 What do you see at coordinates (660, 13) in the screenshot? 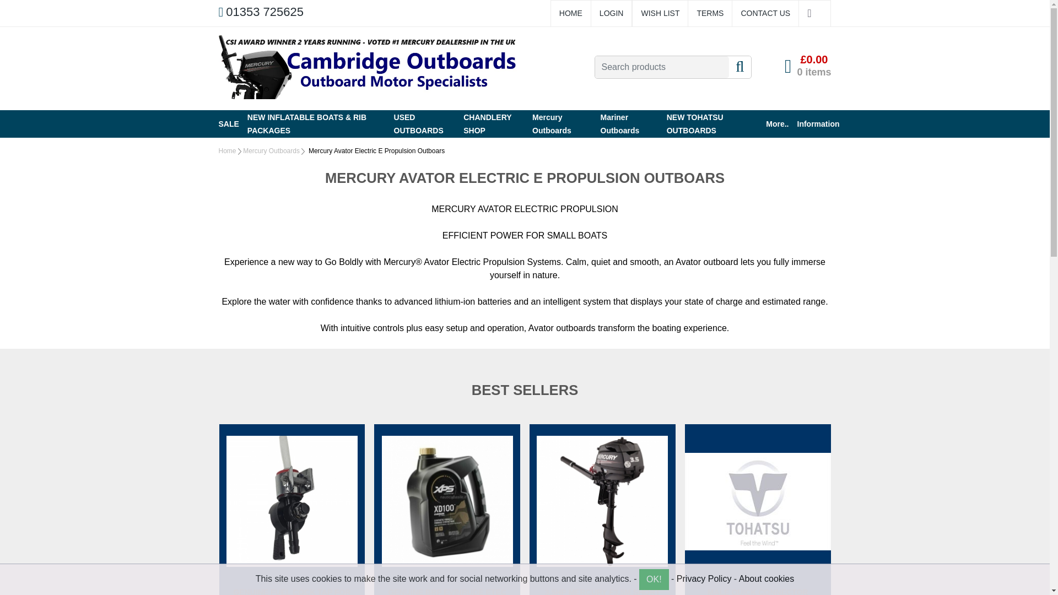
I see `WISH LIST` at bounding box center [660, 13].